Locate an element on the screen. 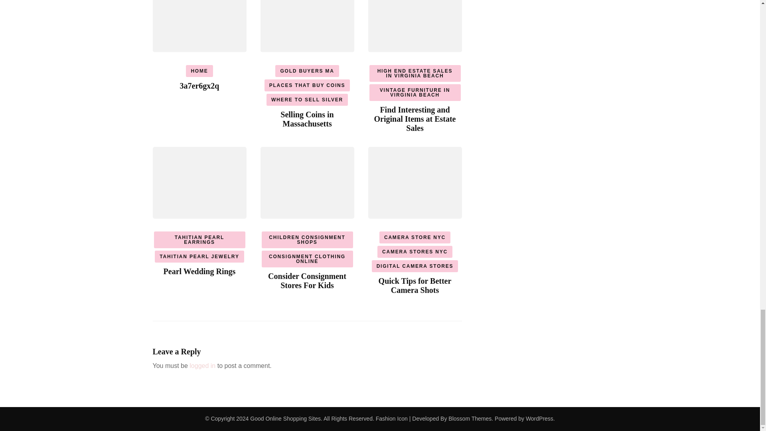 This screenshot has height=431, width=766. VINTAGE FURNITURE IN VIRGINIA BEACH is located at coordinates (415, 92).